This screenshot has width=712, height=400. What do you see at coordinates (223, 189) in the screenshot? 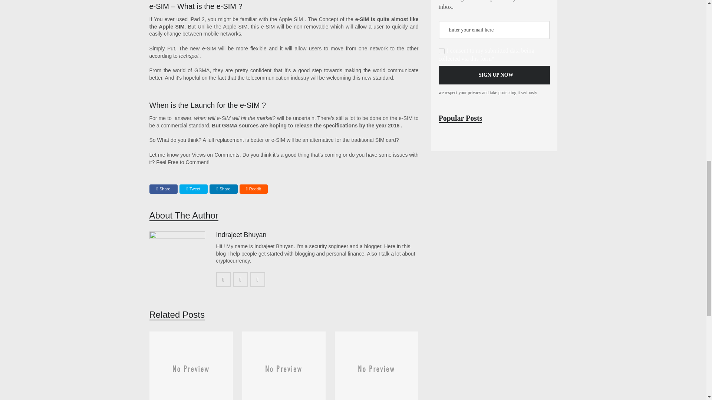
I see `Share` at bounding box center [223, 189].